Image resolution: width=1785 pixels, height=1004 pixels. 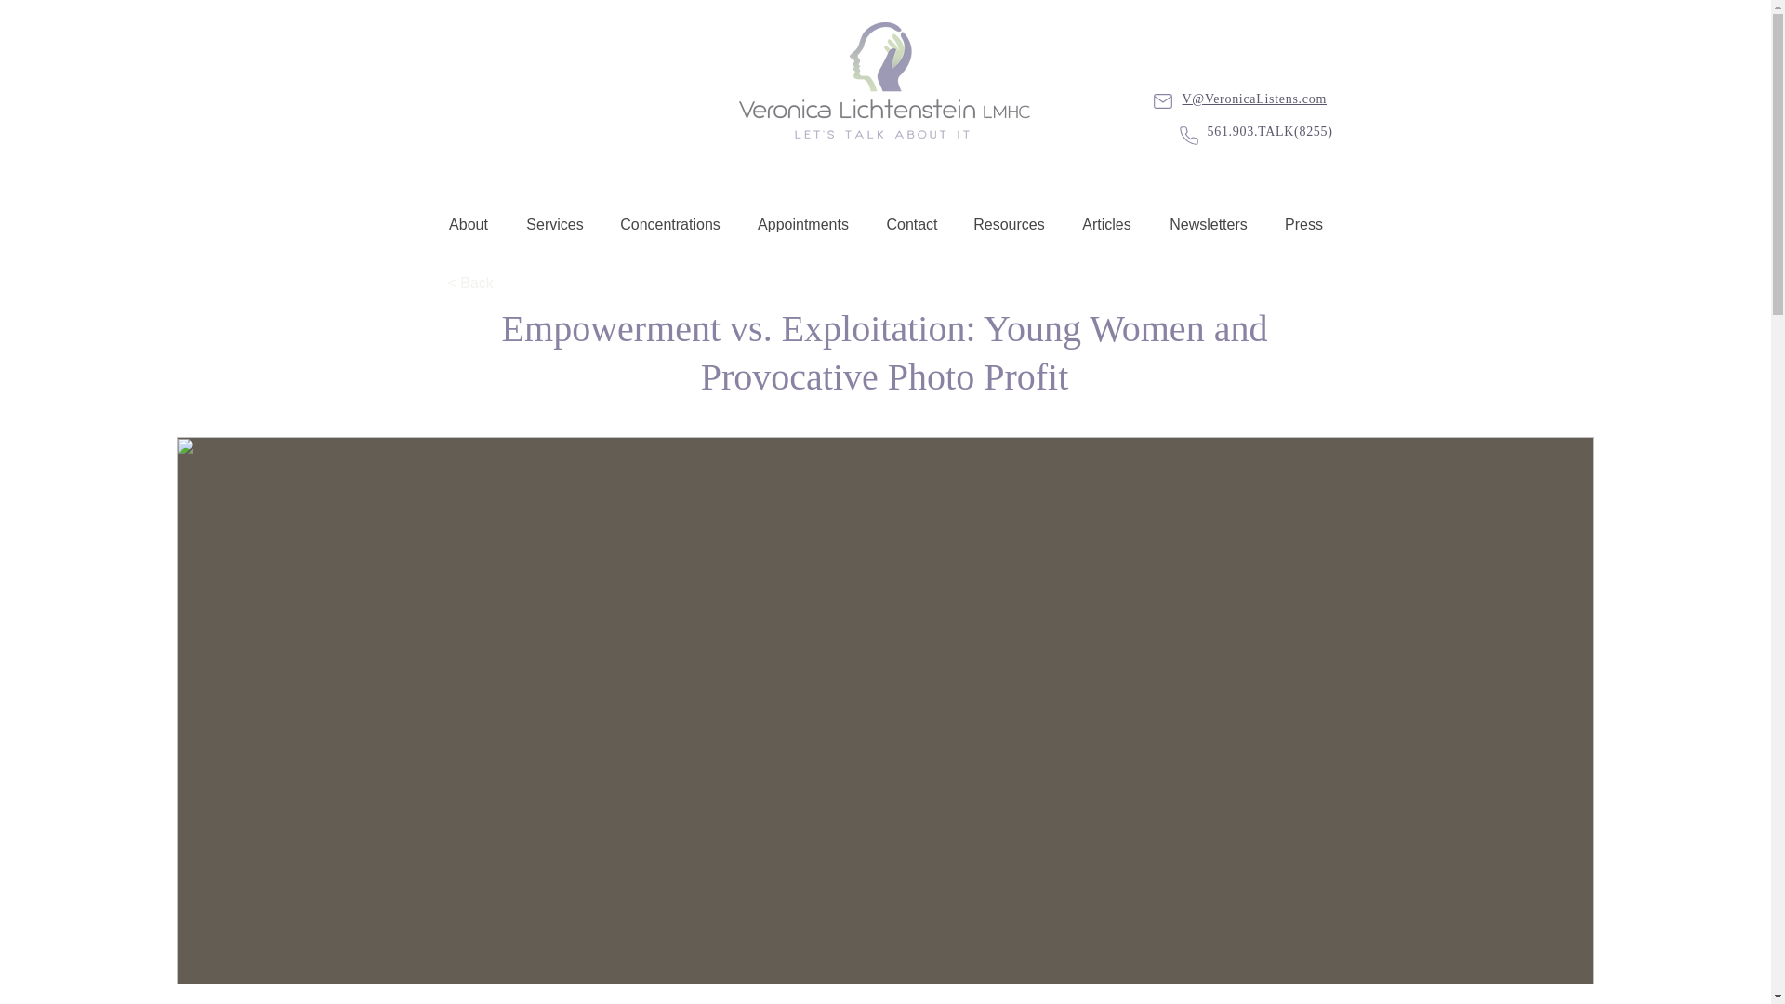 What do you see at coordinates (1107, 225) in the screenshot?
I see `Articles` at bounding box center [1107, 225].